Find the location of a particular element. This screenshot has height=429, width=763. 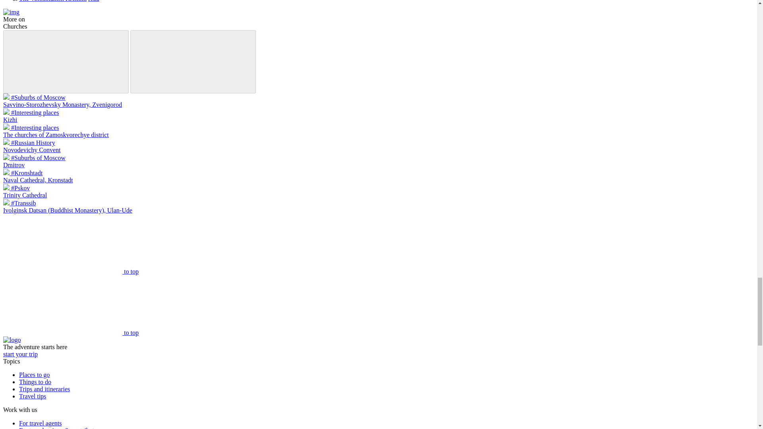

to top is located at coordinates (71, 332).